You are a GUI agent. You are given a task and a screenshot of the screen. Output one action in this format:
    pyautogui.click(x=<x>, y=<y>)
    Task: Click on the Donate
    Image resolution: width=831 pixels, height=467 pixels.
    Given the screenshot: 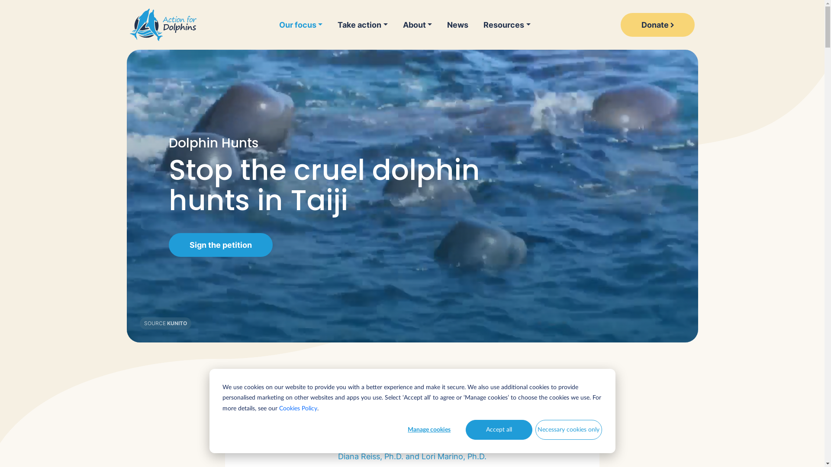 What is the action you would take?
    pyautogui.click(x=658, y=25)
    